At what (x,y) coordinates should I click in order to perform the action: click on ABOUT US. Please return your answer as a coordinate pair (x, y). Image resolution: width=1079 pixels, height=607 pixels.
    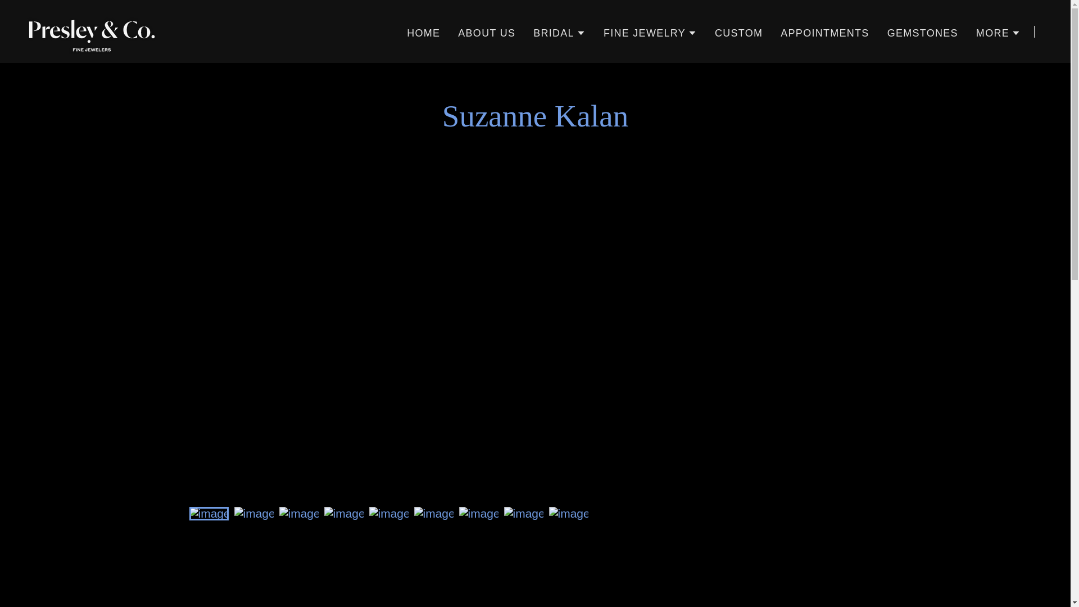
    Looking at the image, I should click on (487, 32).